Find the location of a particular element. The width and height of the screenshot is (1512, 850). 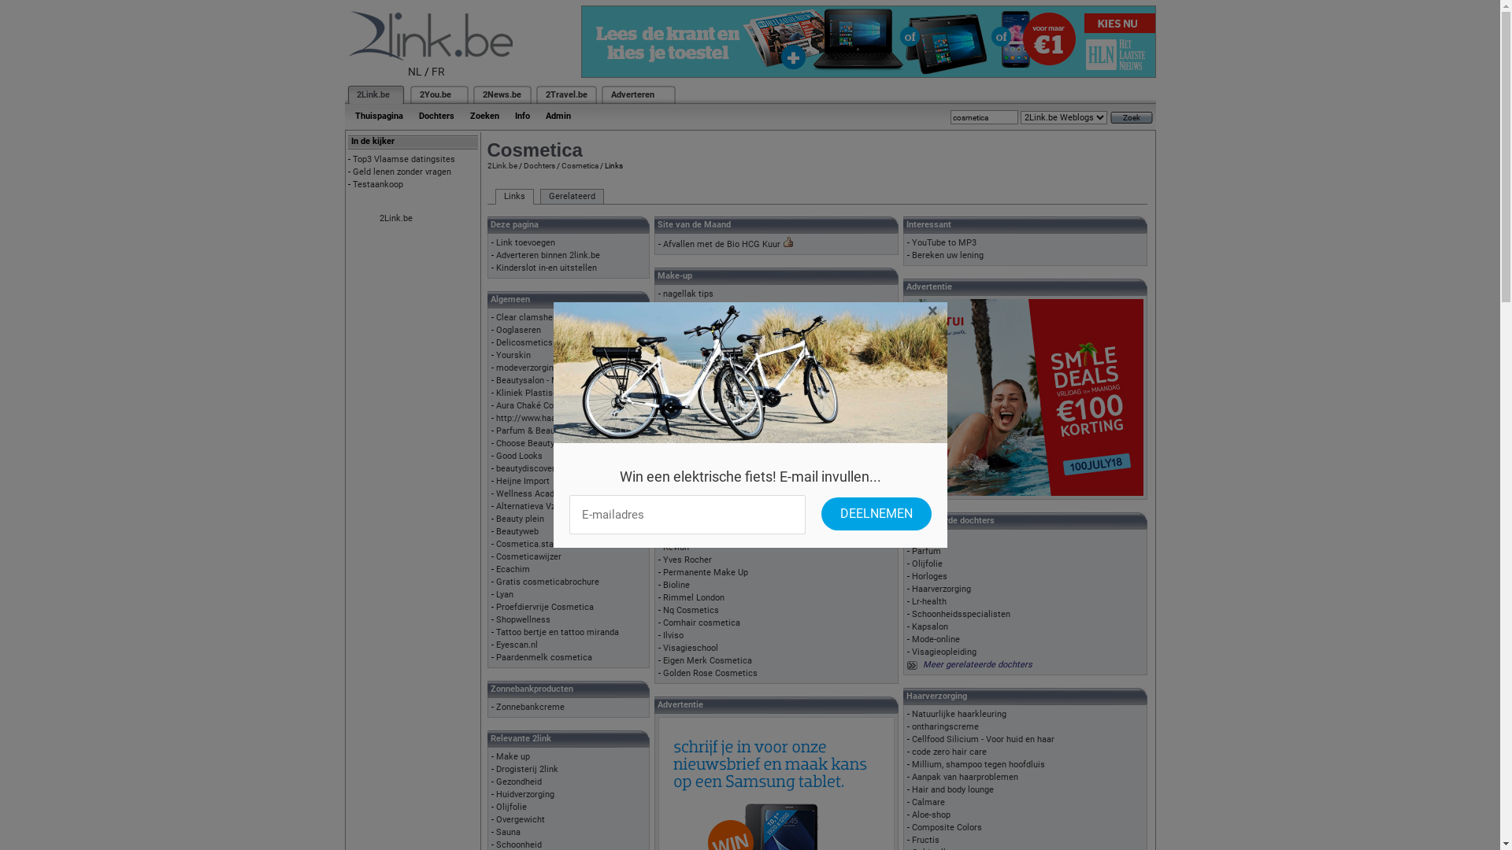

Aveda is located at coordinates (675, 434).